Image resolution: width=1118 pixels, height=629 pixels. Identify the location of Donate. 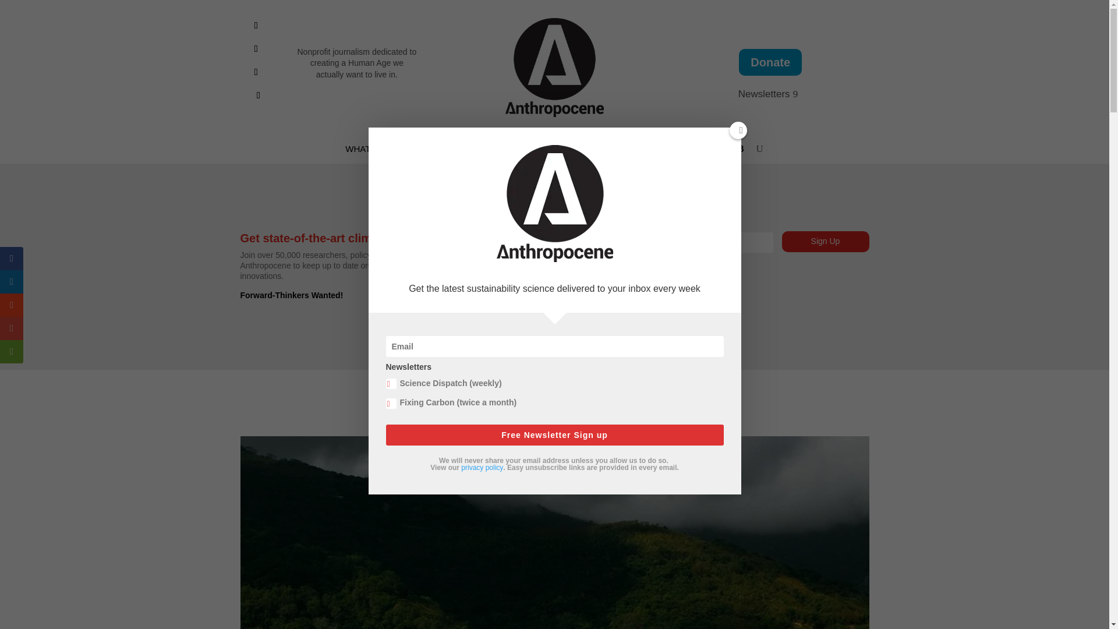
(770, 62).